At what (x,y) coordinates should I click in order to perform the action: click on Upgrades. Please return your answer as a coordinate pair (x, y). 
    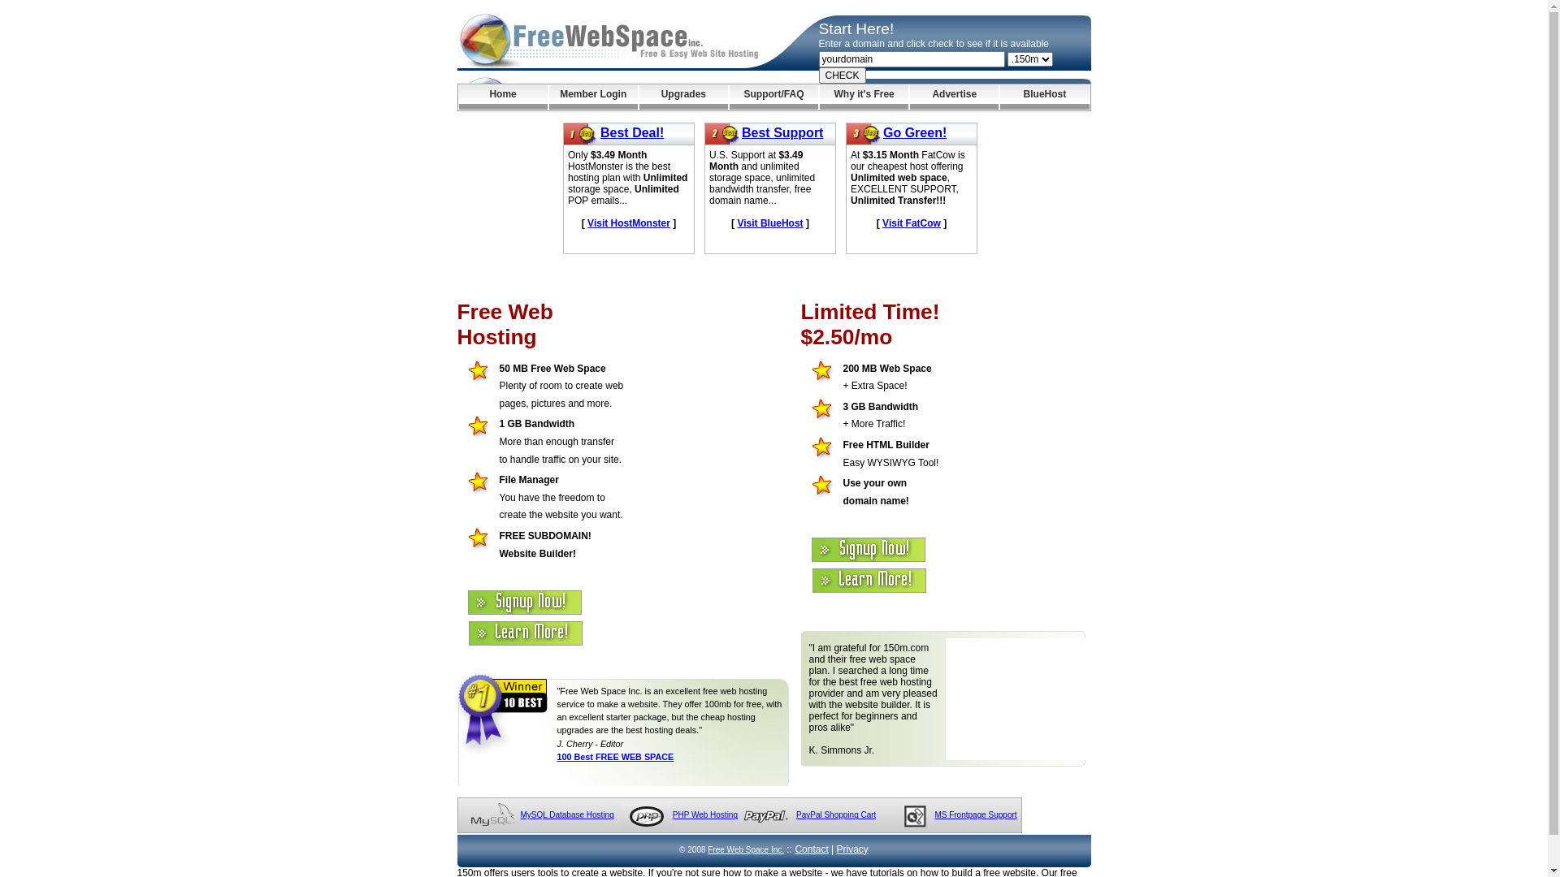
    Looking at the image, I should click on (684, 97).